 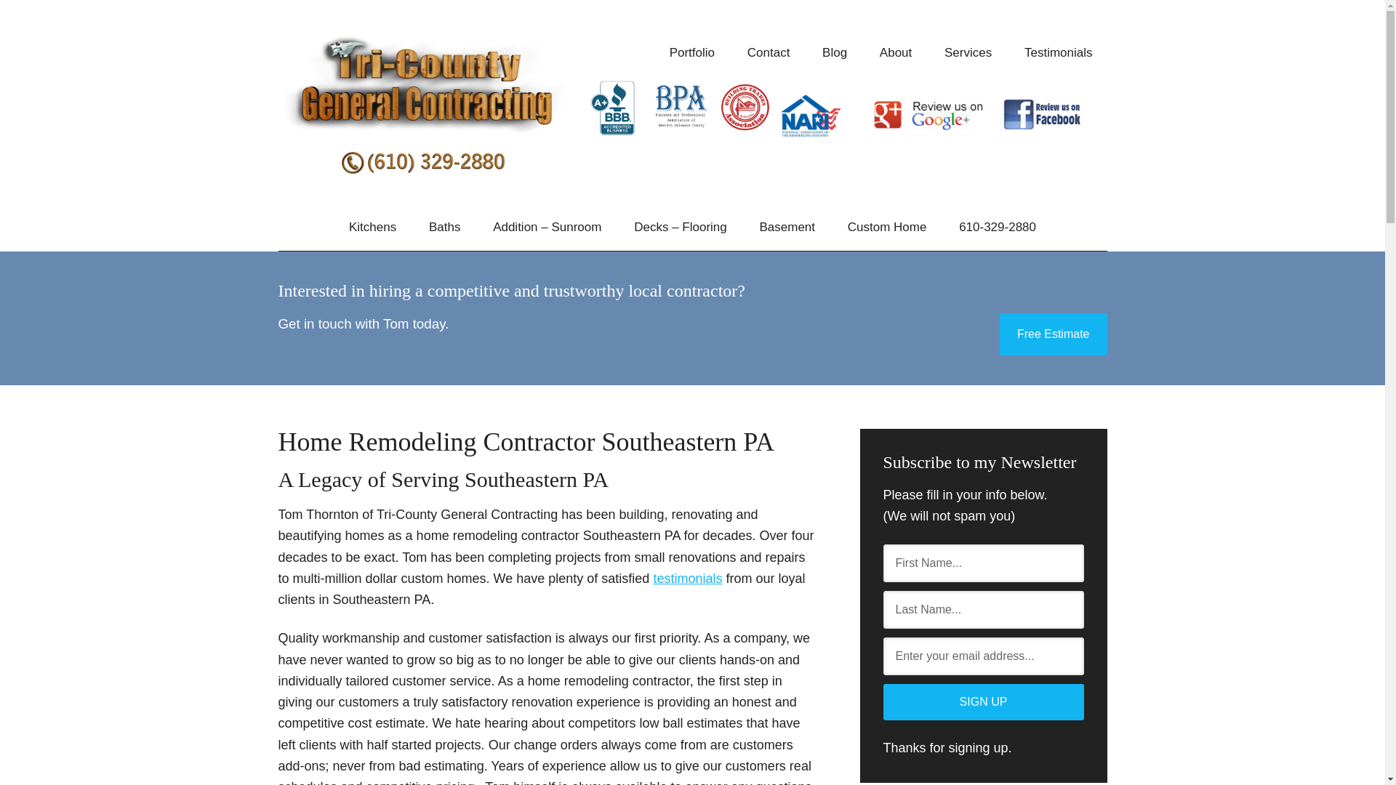 What do you see at coordinates (372, 227) in the screenshot?
I see `Kitchens` at bounding box center [372, 227].